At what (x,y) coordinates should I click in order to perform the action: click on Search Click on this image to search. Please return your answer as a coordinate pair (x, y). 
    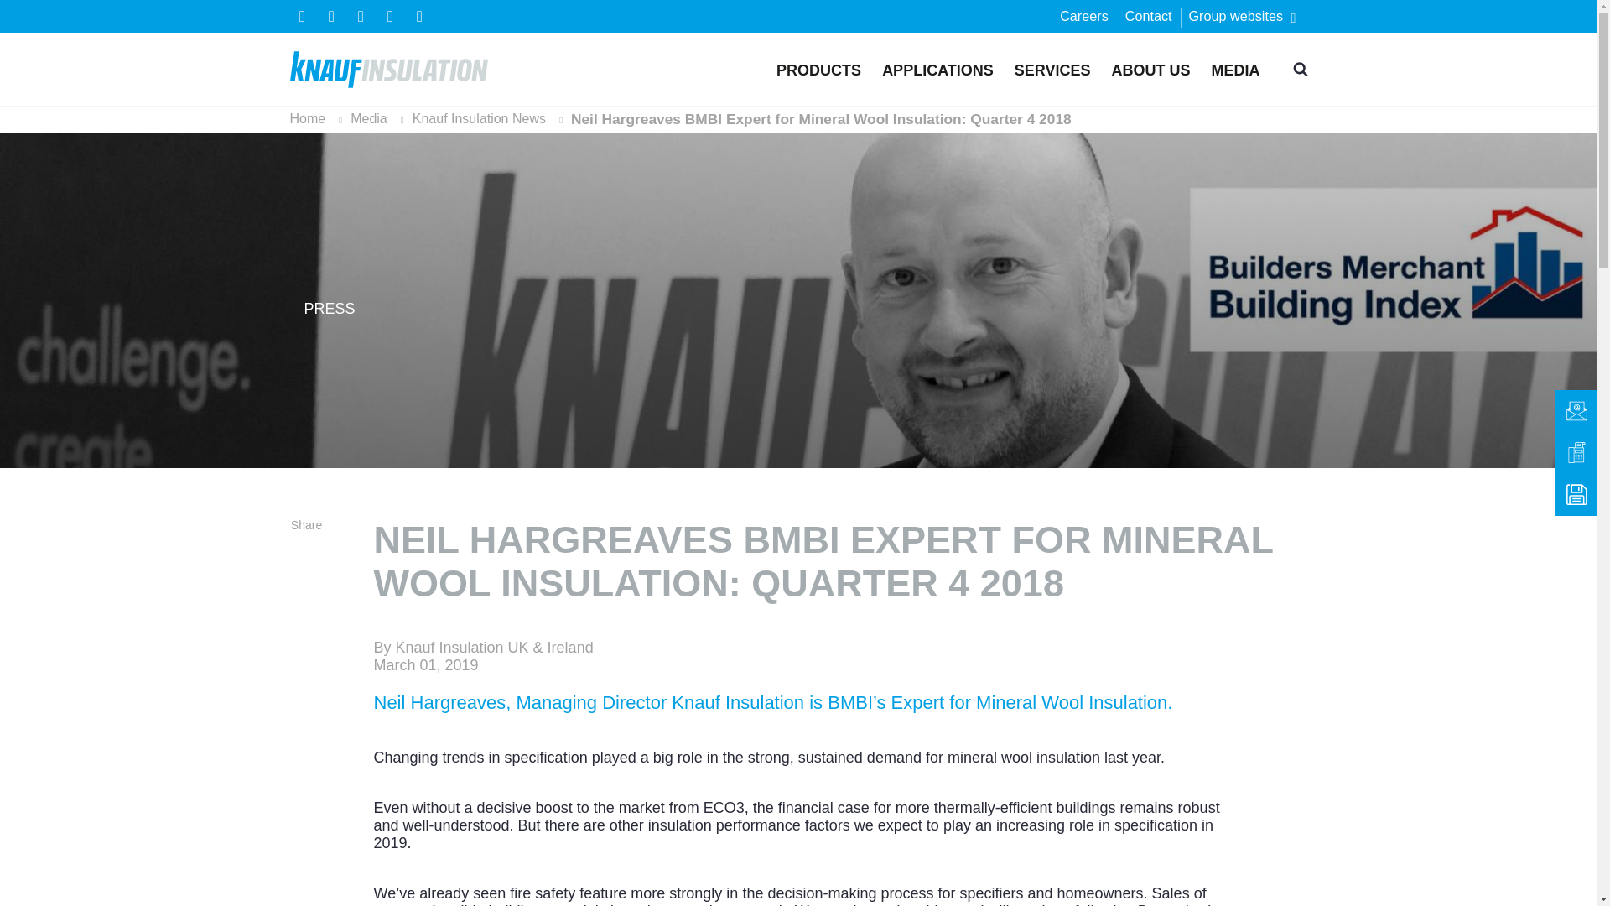
    Looking at the image, I should click on (1300, 69).